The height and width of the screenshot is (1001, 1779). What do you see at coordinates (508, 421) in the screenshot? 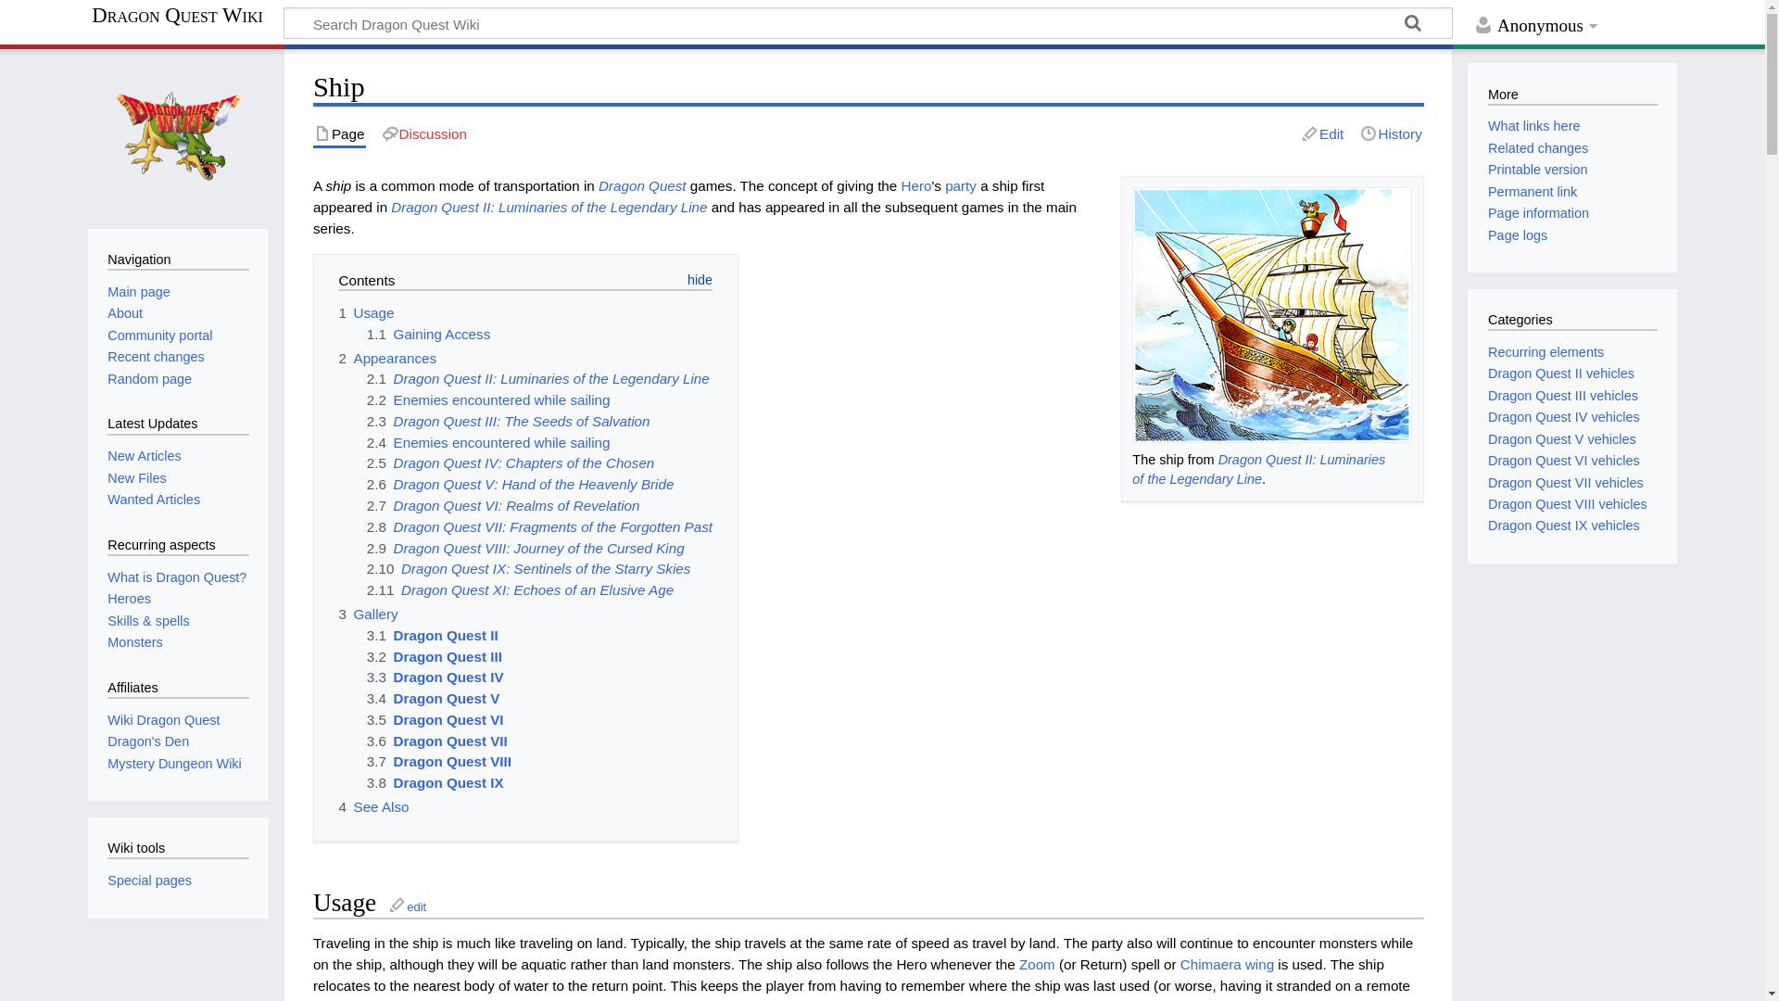
I see `2.3 Dragon Quest III: The Seeds of Salvation` at bounding box center [508, 421].